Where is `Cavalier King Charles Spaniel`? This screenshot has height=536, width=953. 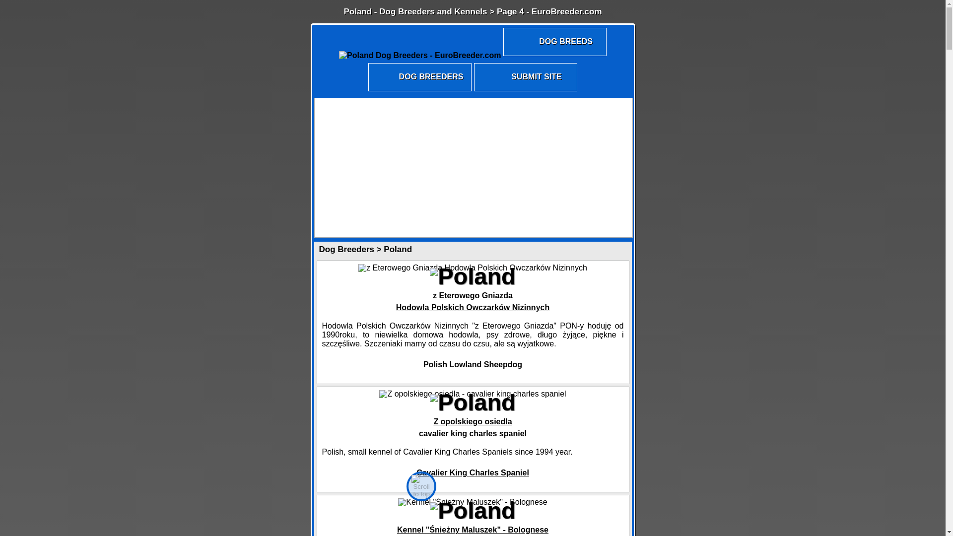
Cavalier King Charles Spaniel is located at coordinates (554, 55).